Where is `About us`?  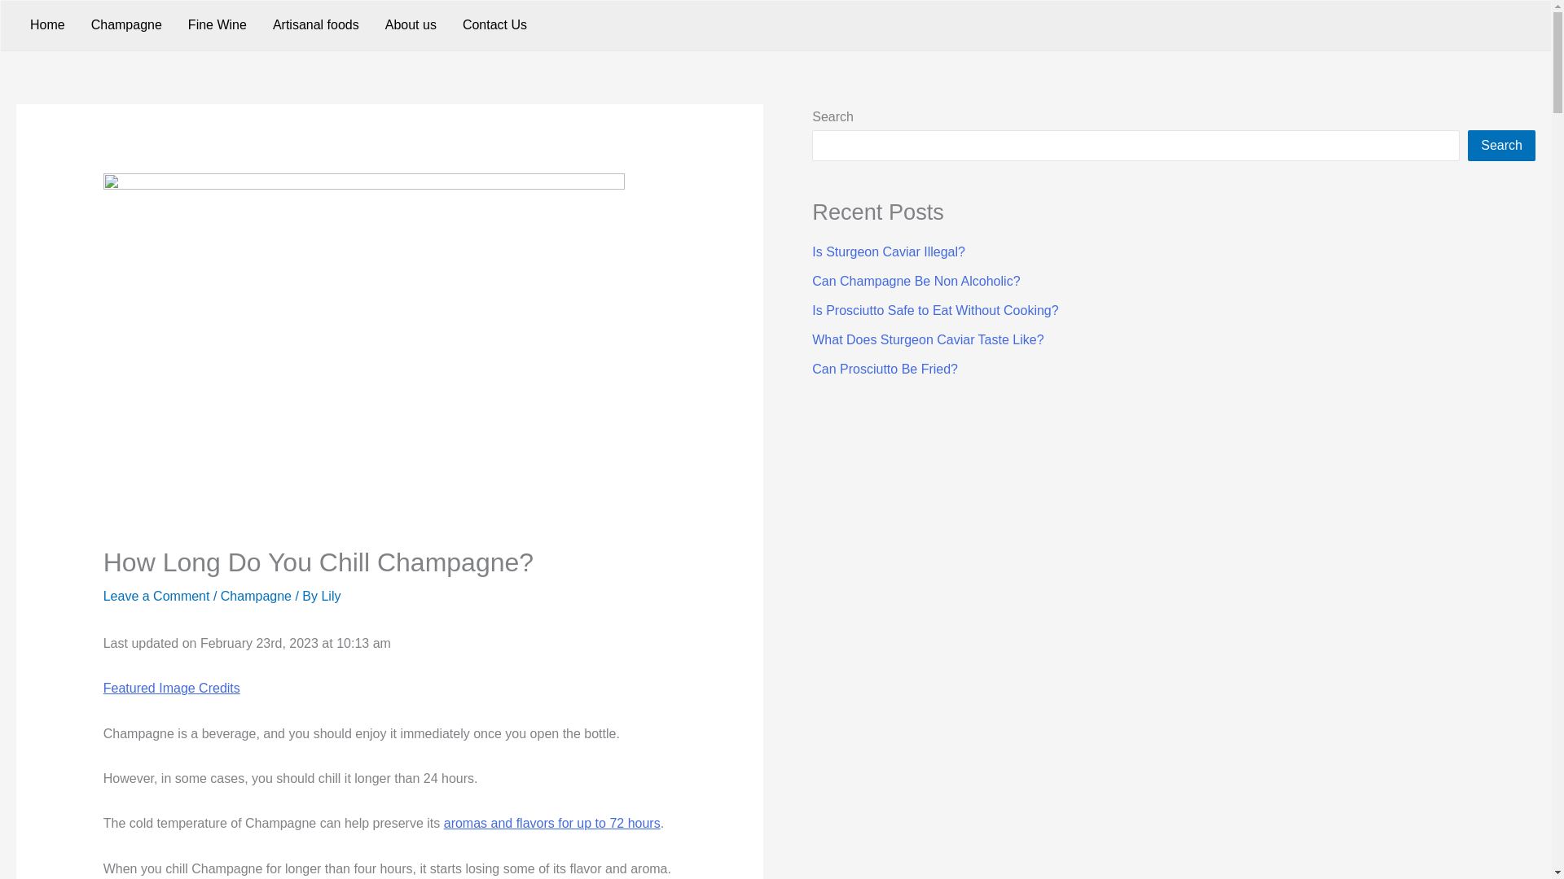 About us is located at coordinates (411, 24).